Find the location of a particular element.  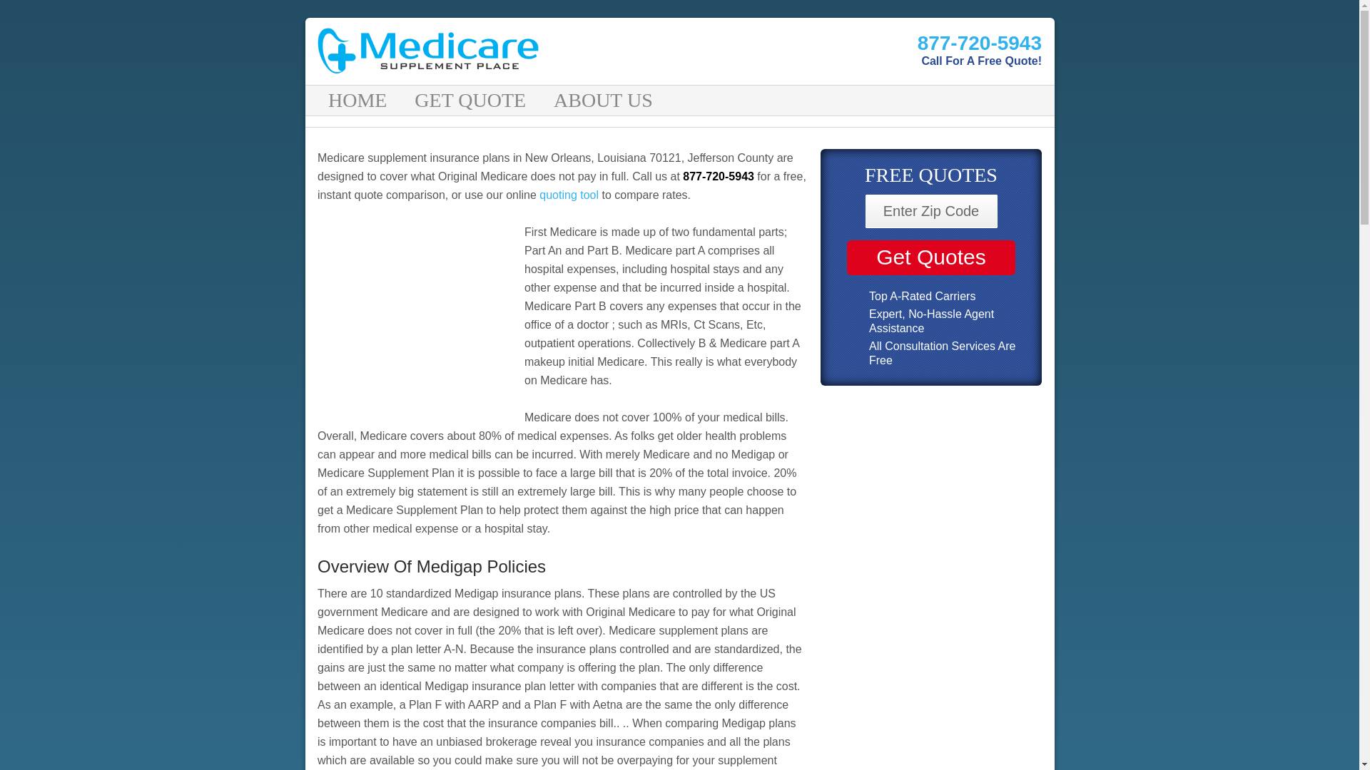

quoting tool is located at coordinates (570, 194).